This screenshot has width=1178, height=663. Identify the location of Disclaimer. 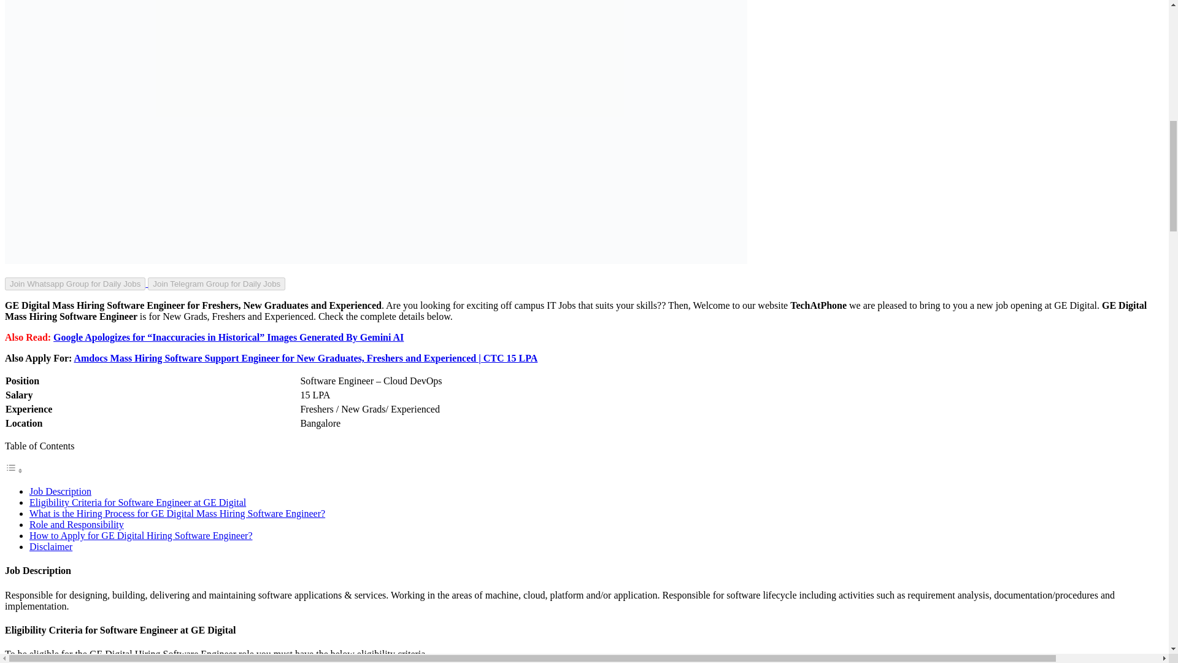
(50, 546).